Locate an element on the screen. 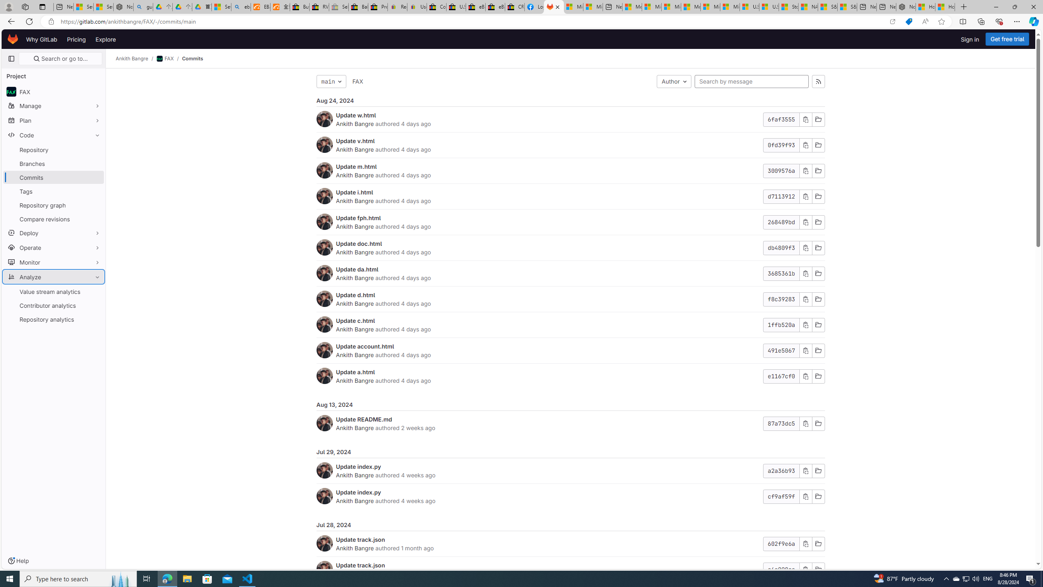  Update d.html is located at coordinates (355, 295).